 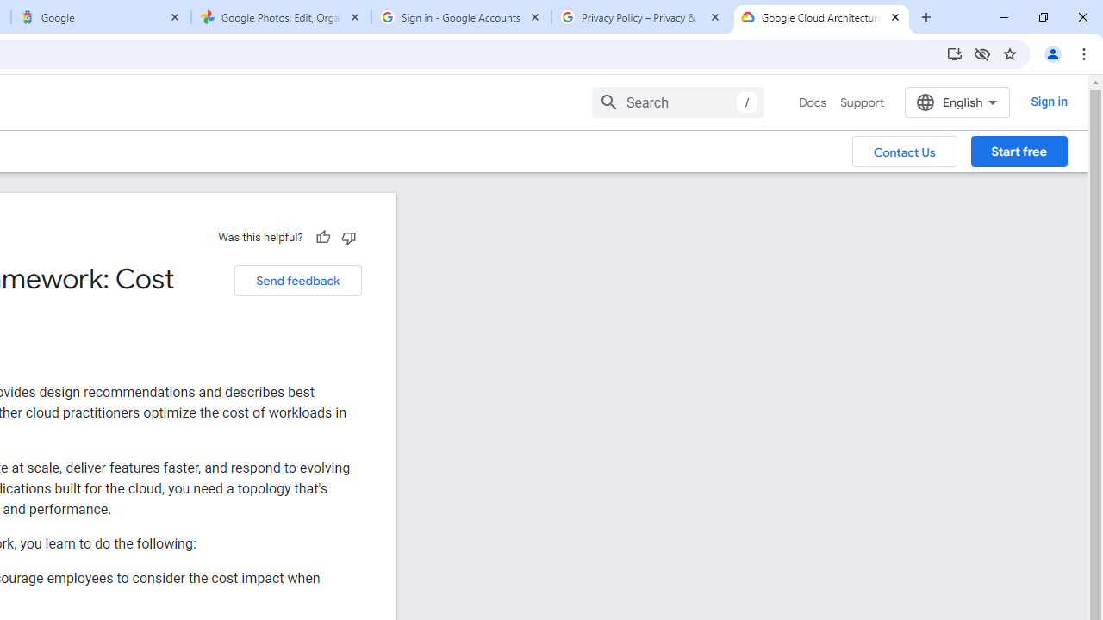 What do you see at coordinates (348, 237) in the screenshot?
I see `Not helpful` at bounding box center [348, 237].